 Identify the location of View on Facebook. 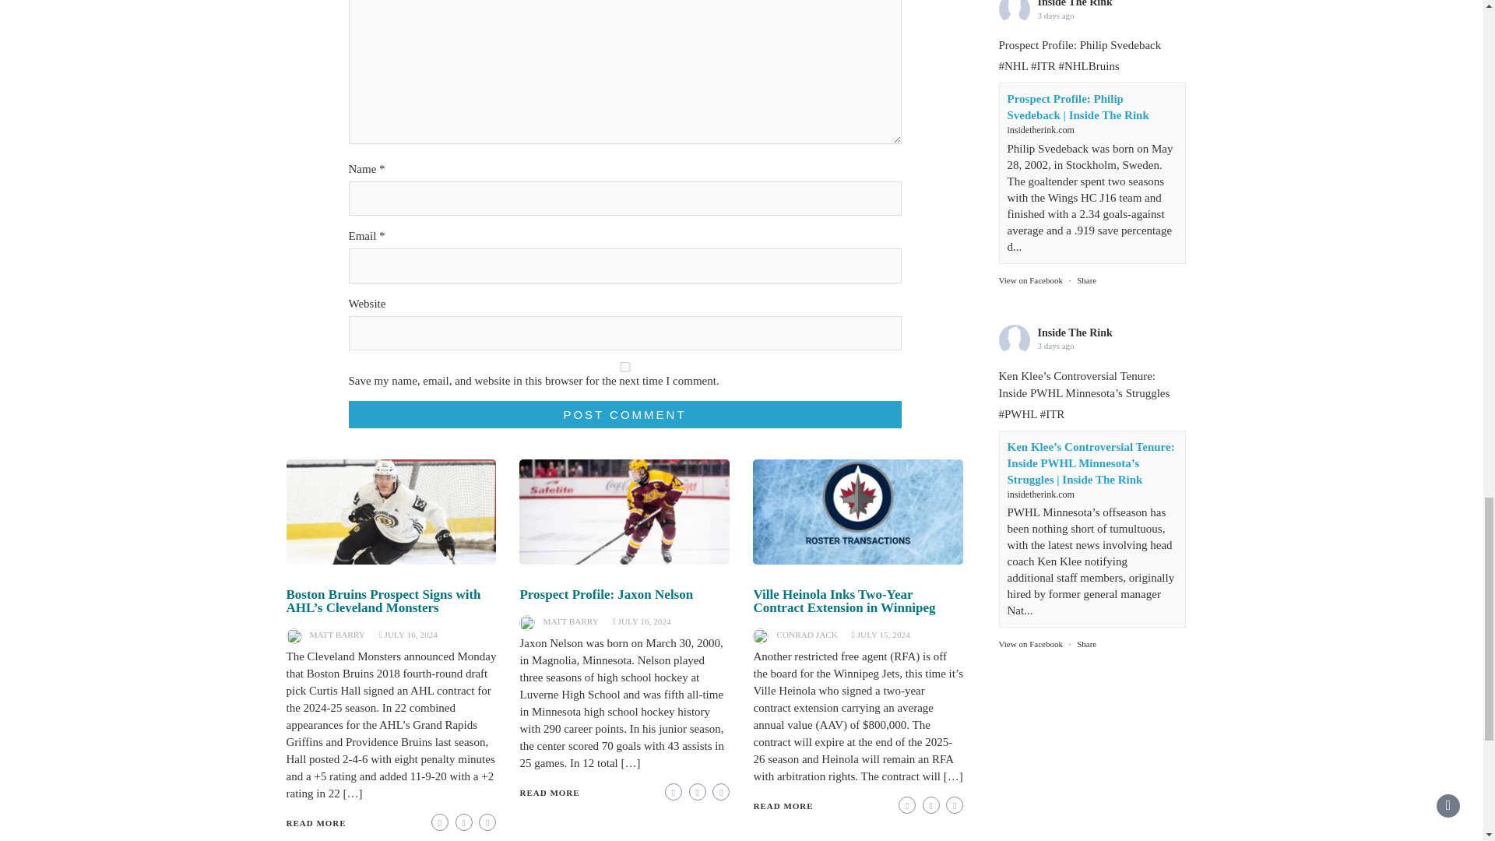
(1029, 248).